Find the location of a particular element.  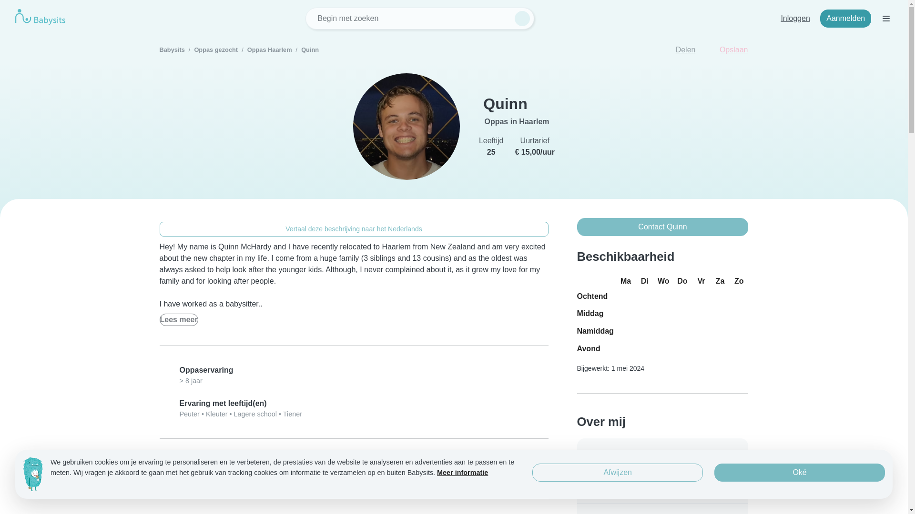

Lees meer is located at coordinates (178, 319).